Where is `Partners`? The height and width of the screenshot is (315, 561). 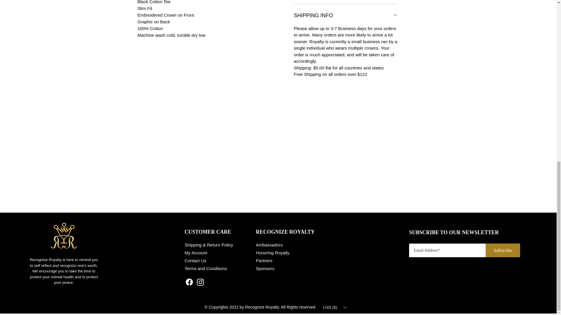
Partners is located at coordinates (264, 260).